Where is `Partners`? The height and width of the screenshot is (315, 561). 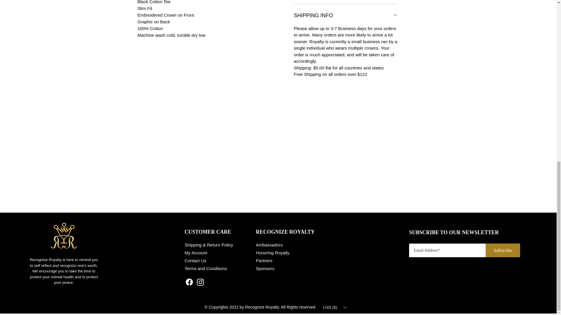
Partners is located at coordinates (264, 260).